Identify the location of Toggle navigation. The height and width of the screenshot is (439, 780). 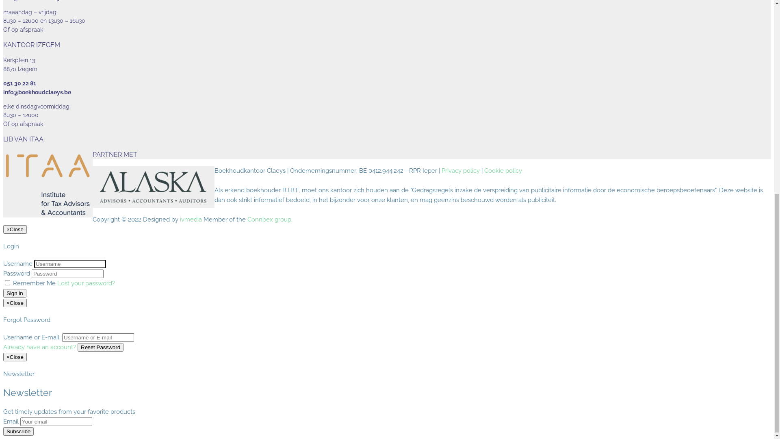
(28, 69).